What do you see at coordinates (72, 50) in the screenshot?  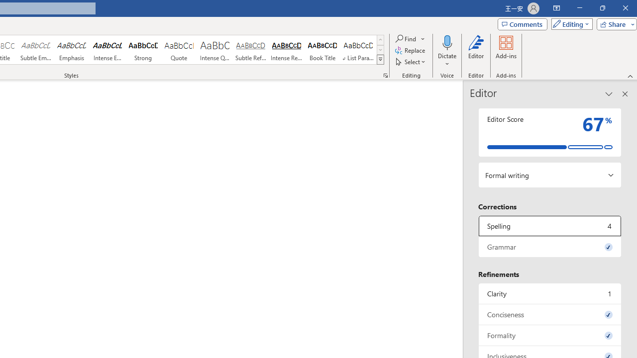 I see `Emphasis` at bounding box center [72, 50].